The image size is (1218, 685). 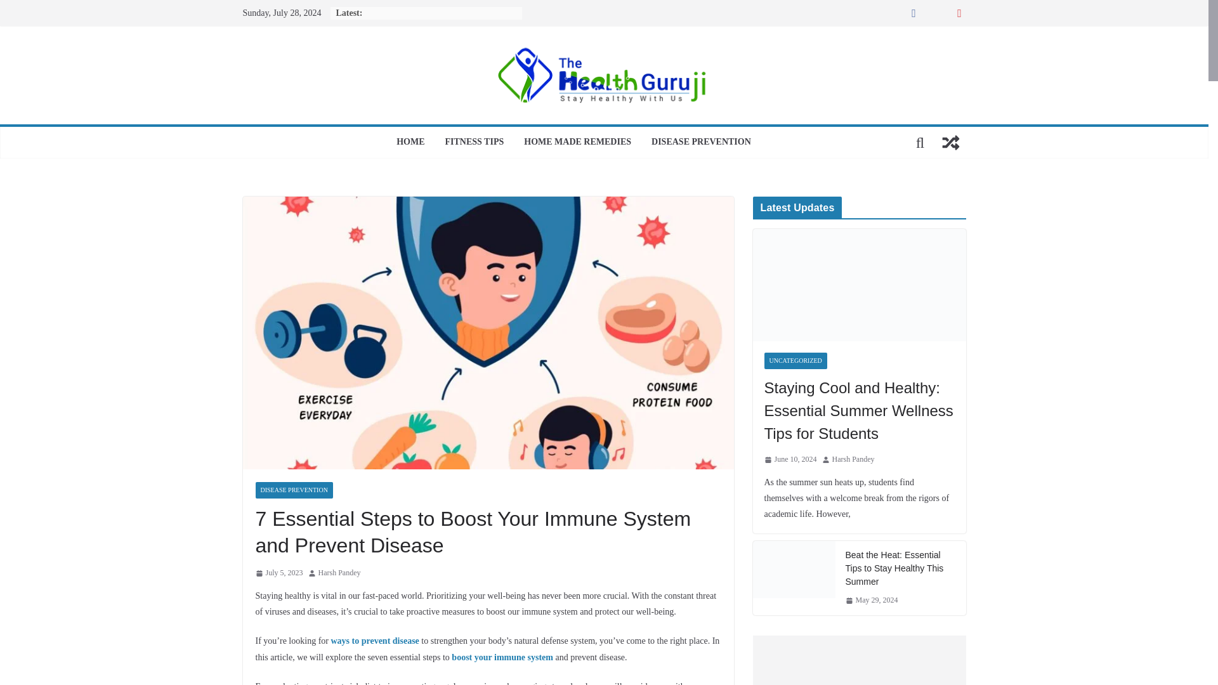 What do you see at coordinates (475, 142) in the screenshot?
I see `FITNESS TIPS` at bounding box center [475, 142].